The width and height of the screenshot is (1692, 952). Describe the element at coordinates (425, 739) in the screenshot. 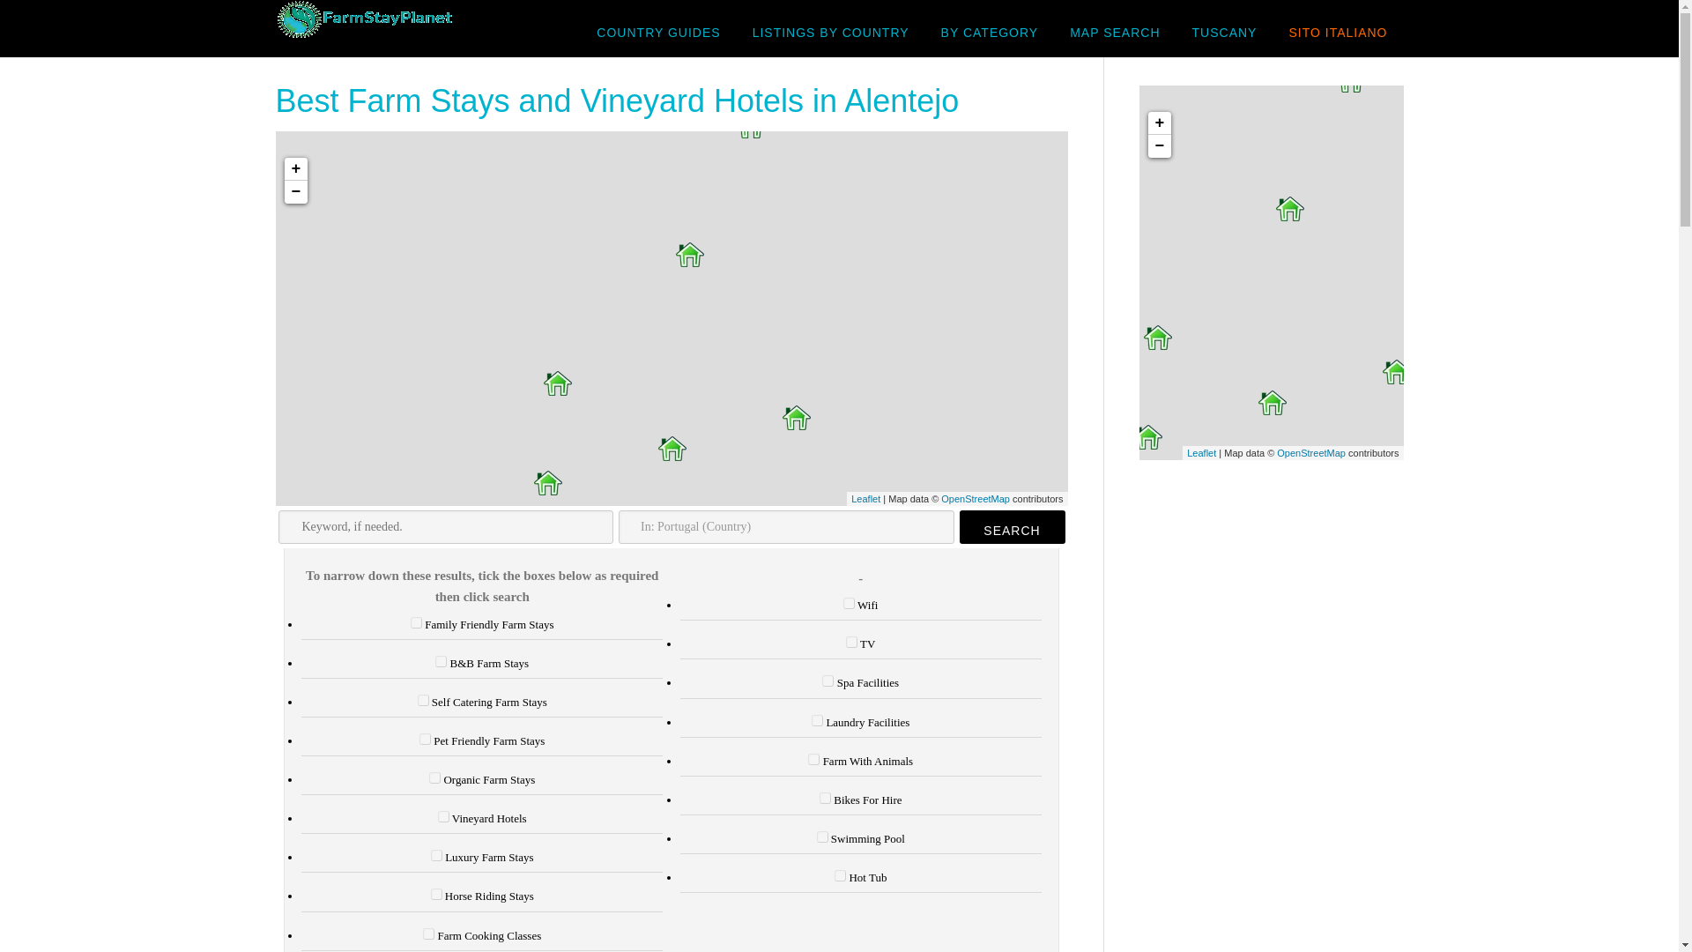

I see `194` at that location.